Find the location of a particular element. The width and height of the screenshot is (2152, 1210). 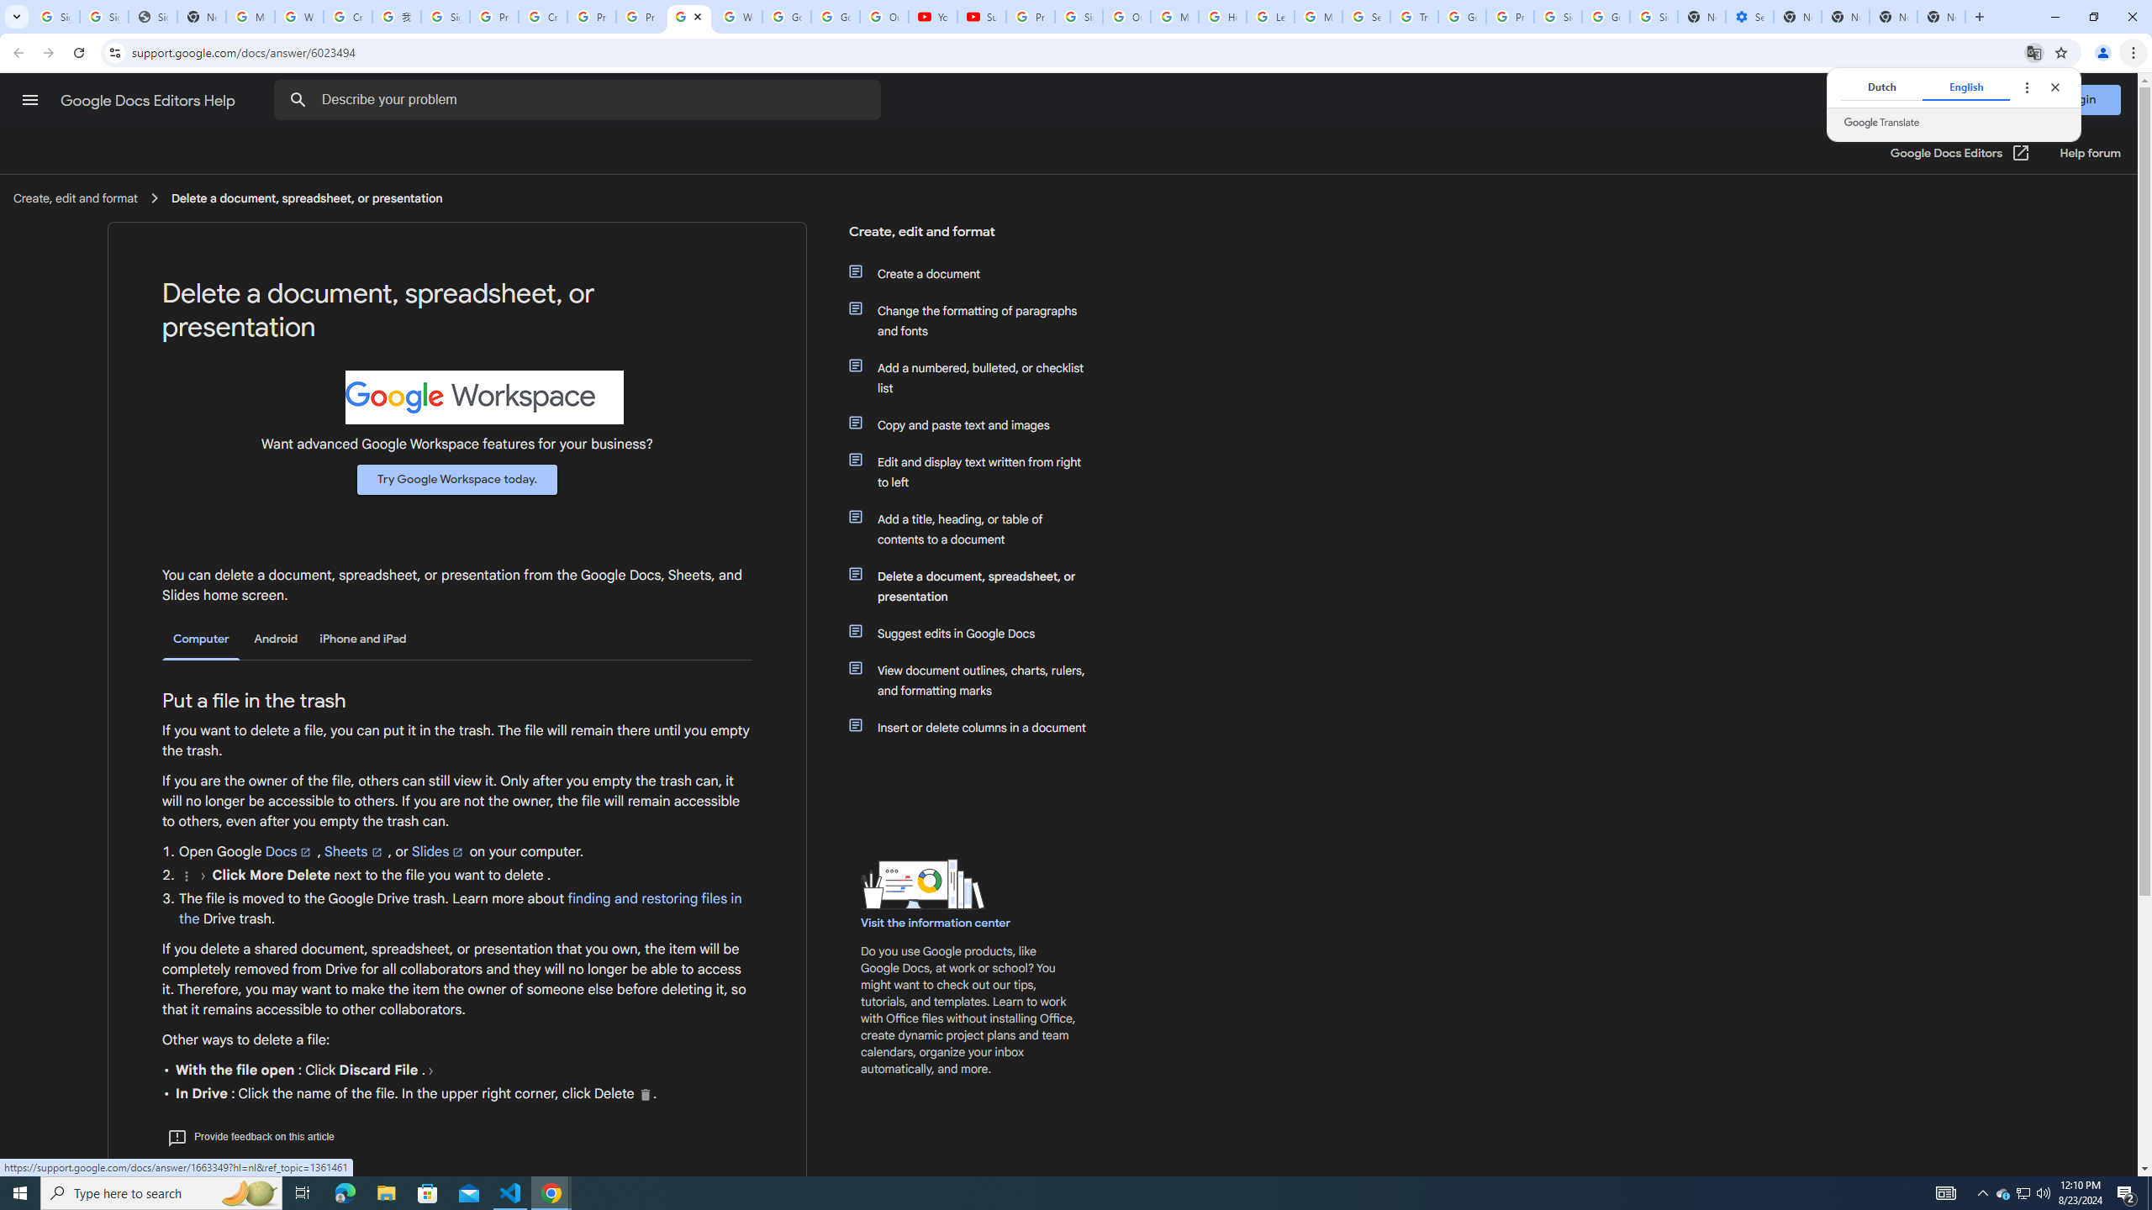

Translate this page is located at coordinates (2034, 52).